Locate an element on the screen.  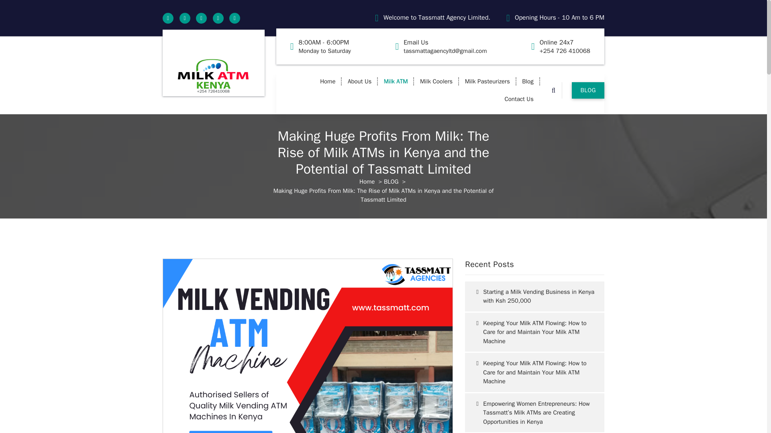
Blog is located at coordinates (528, 81).